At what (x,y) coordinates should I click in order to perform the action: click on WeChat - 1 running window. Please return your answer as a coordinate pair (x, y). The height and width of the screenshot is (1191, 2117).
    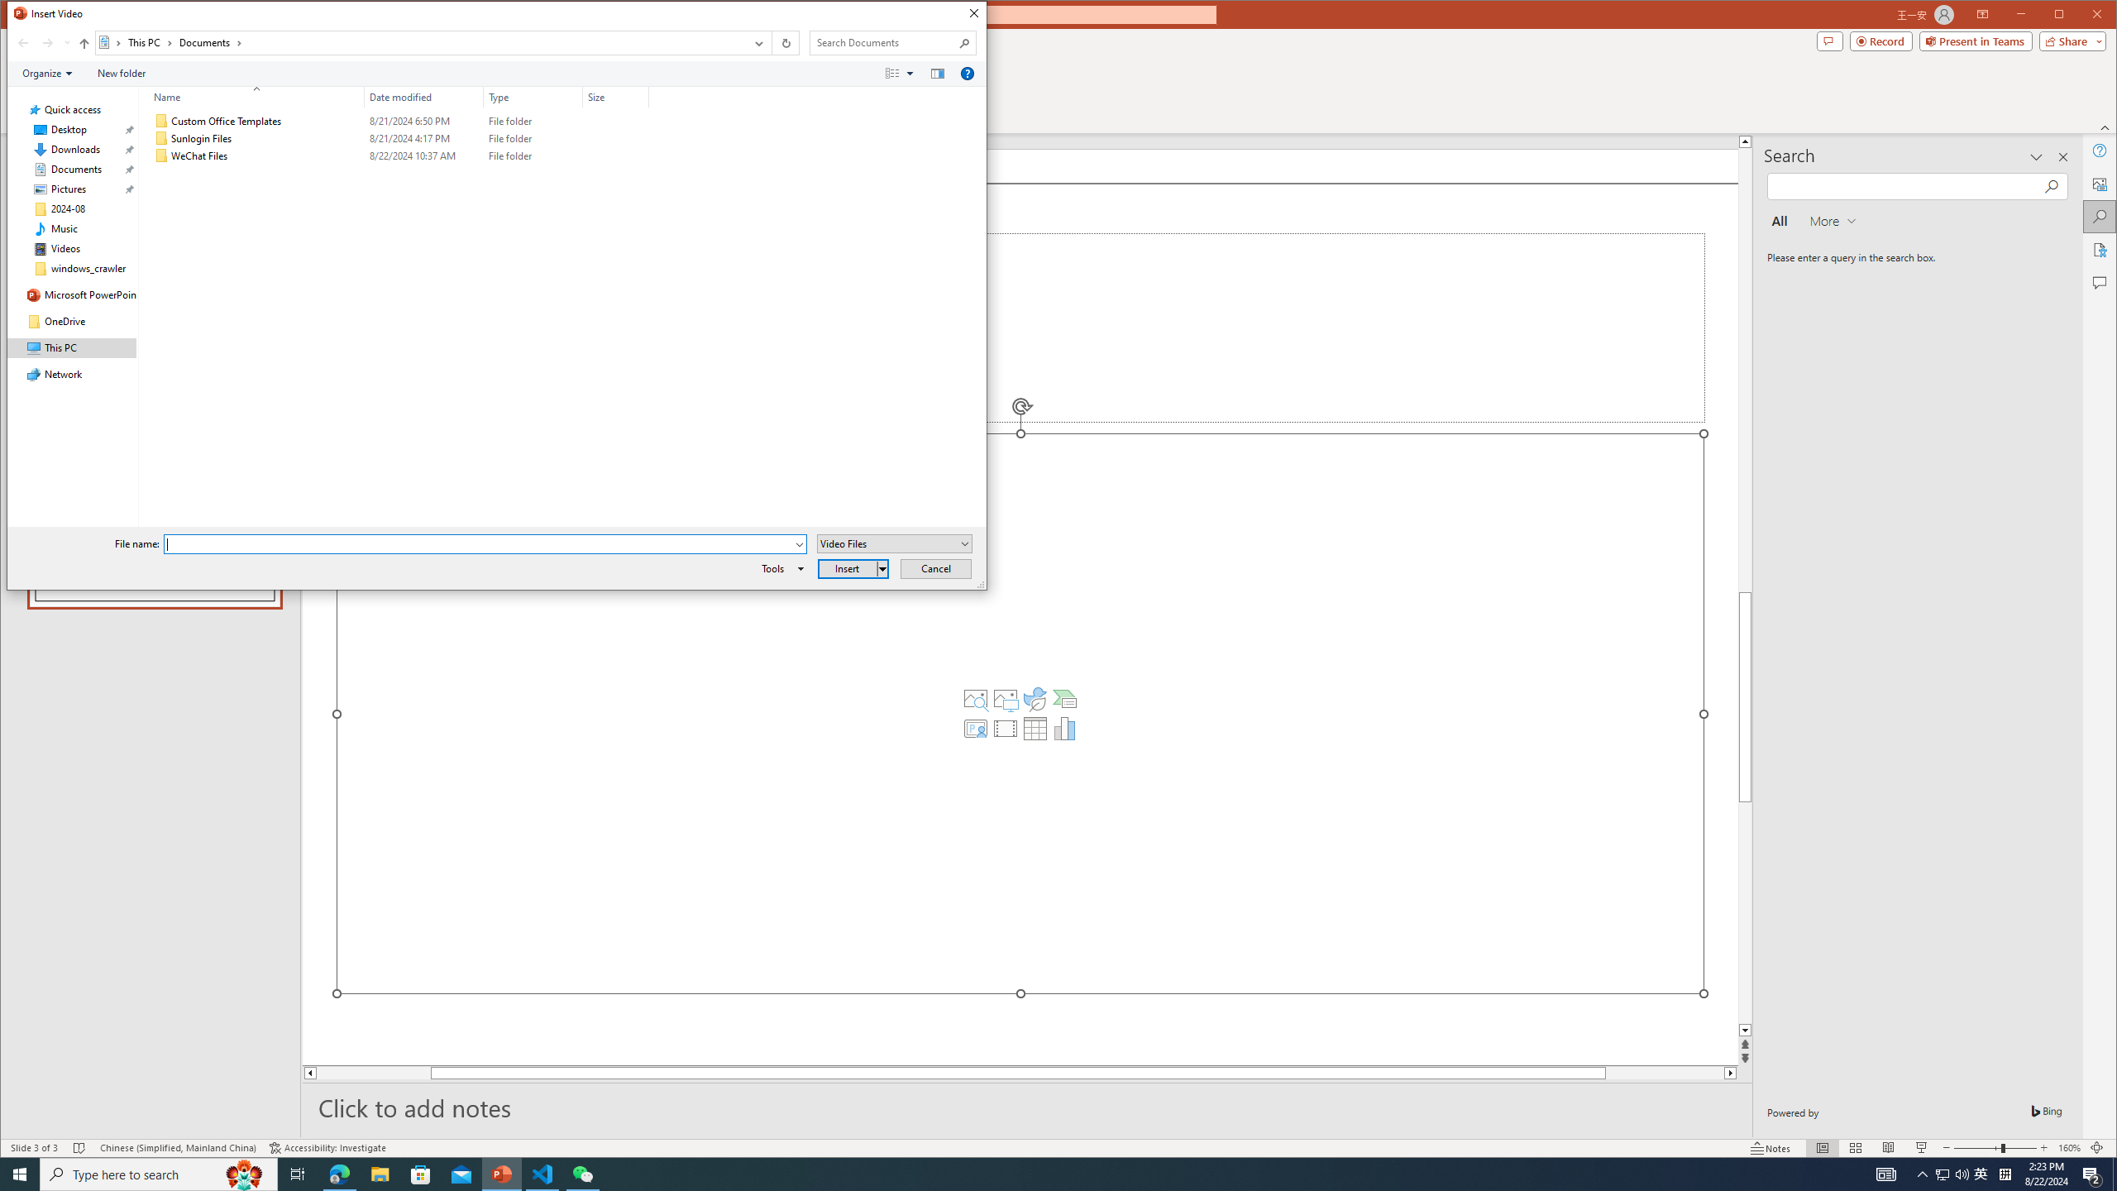
    Looking at the image, I should click on (582, 1174).